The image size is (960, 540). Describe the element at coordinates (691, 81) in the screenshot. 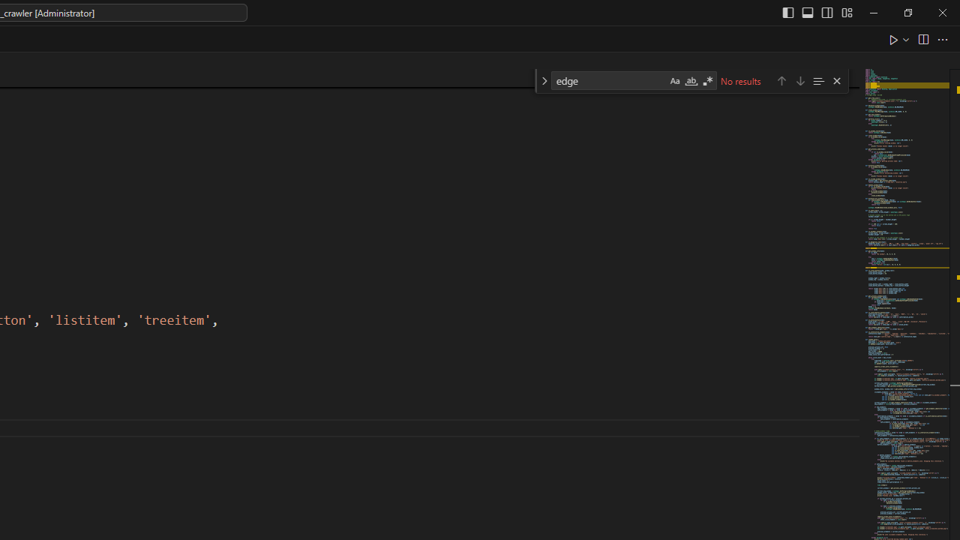

I see `Match Whole Word (Alt+W)` at that location.